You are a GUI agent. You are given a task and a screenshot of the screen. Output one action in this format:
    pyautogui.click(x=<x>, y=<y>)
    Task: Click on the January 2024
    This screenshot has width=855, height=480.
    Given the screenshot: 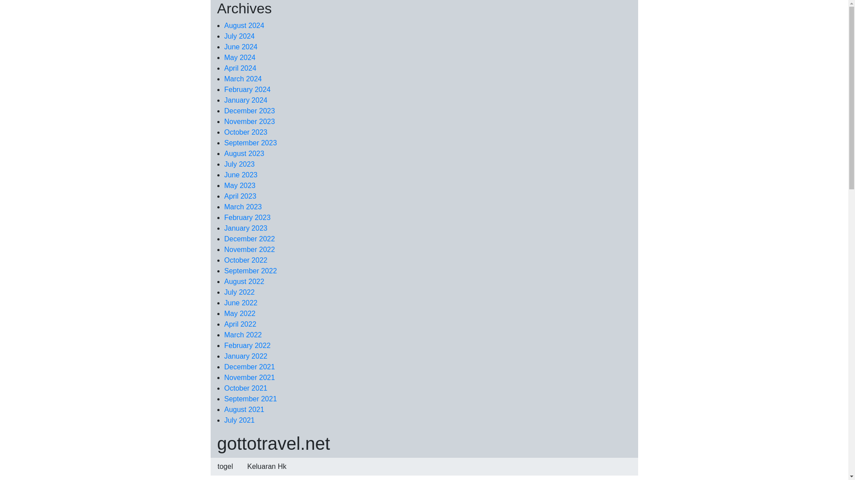 What is the action you would take?
    pyautogui.click(x=246, y=100)
    